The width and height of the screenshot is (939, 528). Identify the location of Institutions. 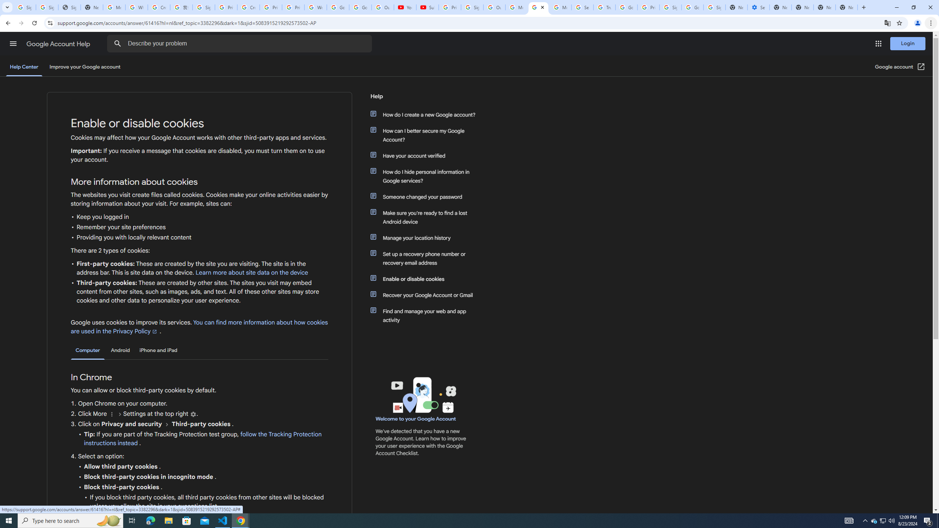
(193, 414).